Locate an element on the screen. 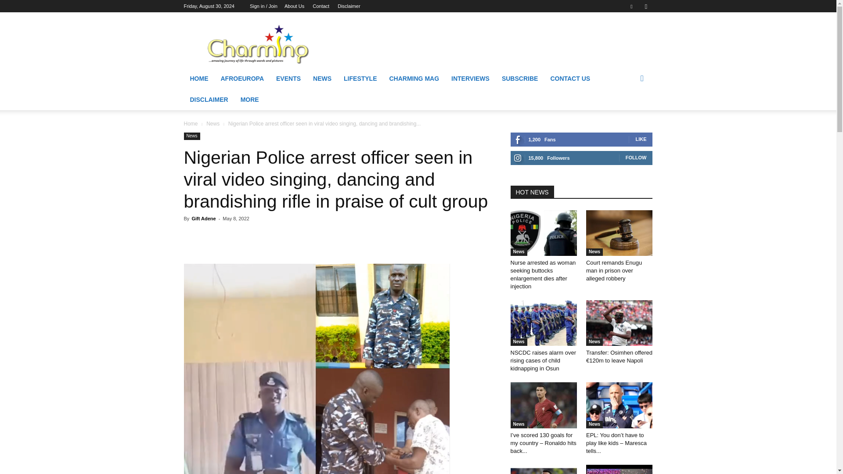  Disclaimer is located at coordinates (349, 6).